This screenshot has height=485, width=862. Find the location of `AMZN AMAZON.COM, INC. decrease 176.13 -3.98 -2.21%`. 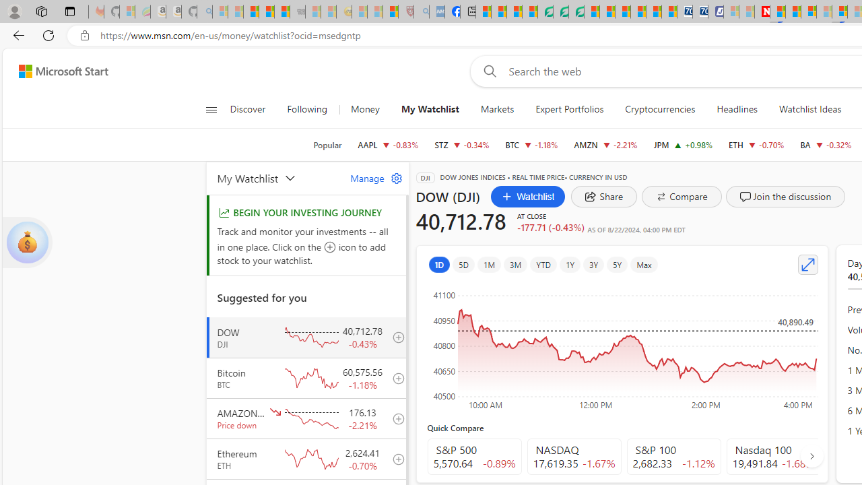

AMZN AMAZON.COM, INC. decrease 176.13 -3.98 -2.21% is located at coordinates (605, 144).